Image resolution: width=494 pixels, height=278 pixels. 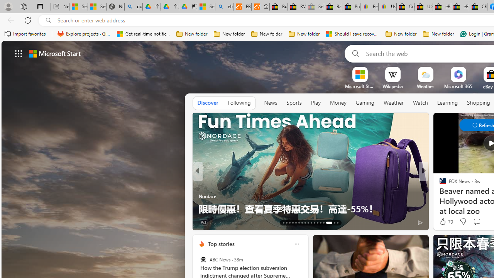 I want to click on AutomationID: tab-21, so click(x=308, y=222).